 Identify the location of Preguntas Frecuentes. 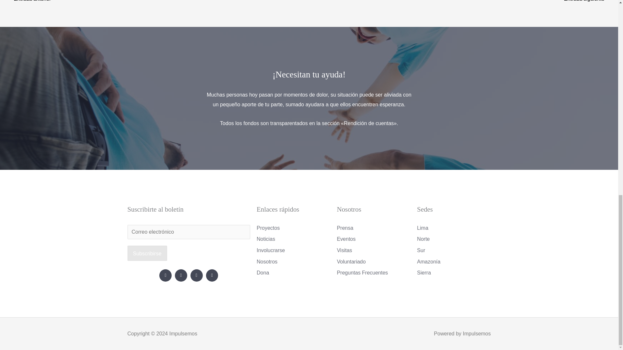
(374, 273).